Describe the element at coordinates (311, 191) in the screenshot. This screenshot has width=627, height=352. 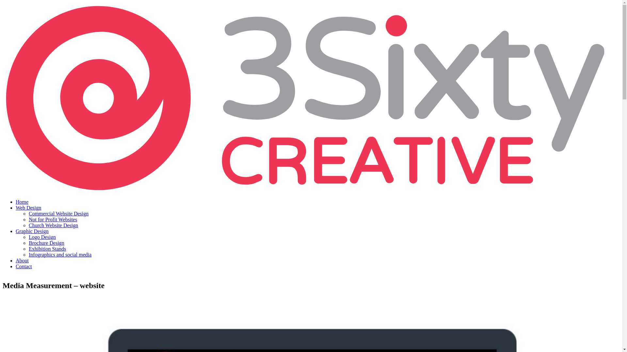
I see `3Sixty Creative` at that location.